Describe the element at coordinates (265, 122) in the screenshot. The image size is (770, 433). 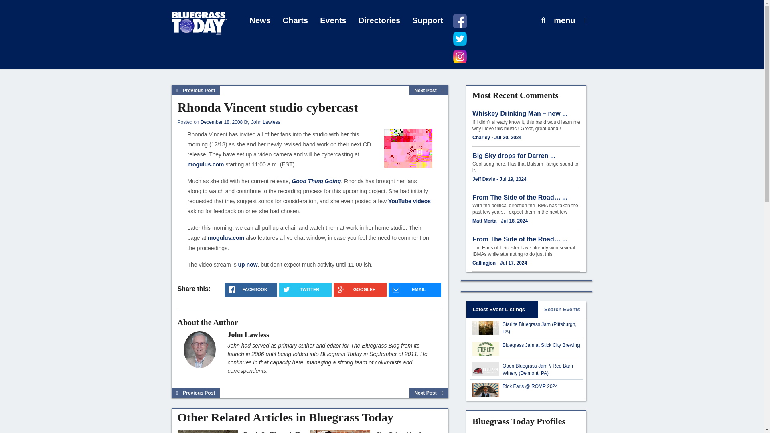
I see `John Lawless` at that location.